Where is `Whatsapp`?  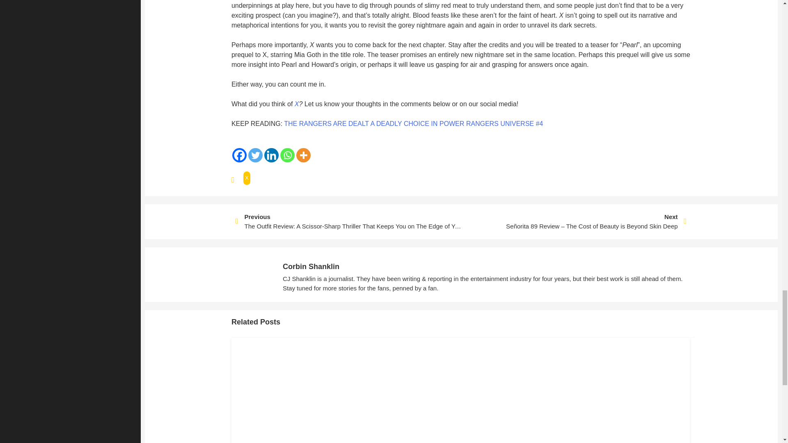 Whatsapp is located at coordinates (287, 155).